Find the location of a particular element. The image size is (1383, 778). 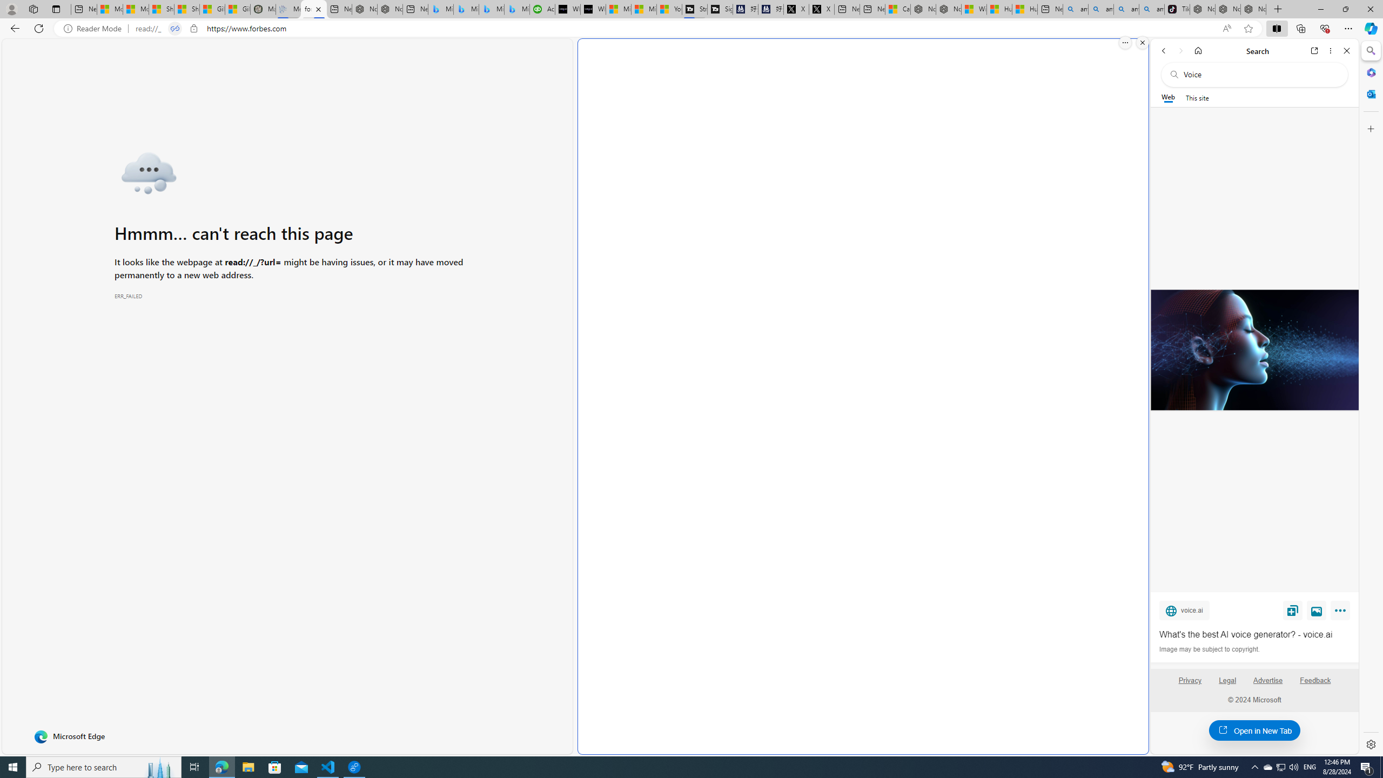

Customize is located at coordinates (1370, 129).